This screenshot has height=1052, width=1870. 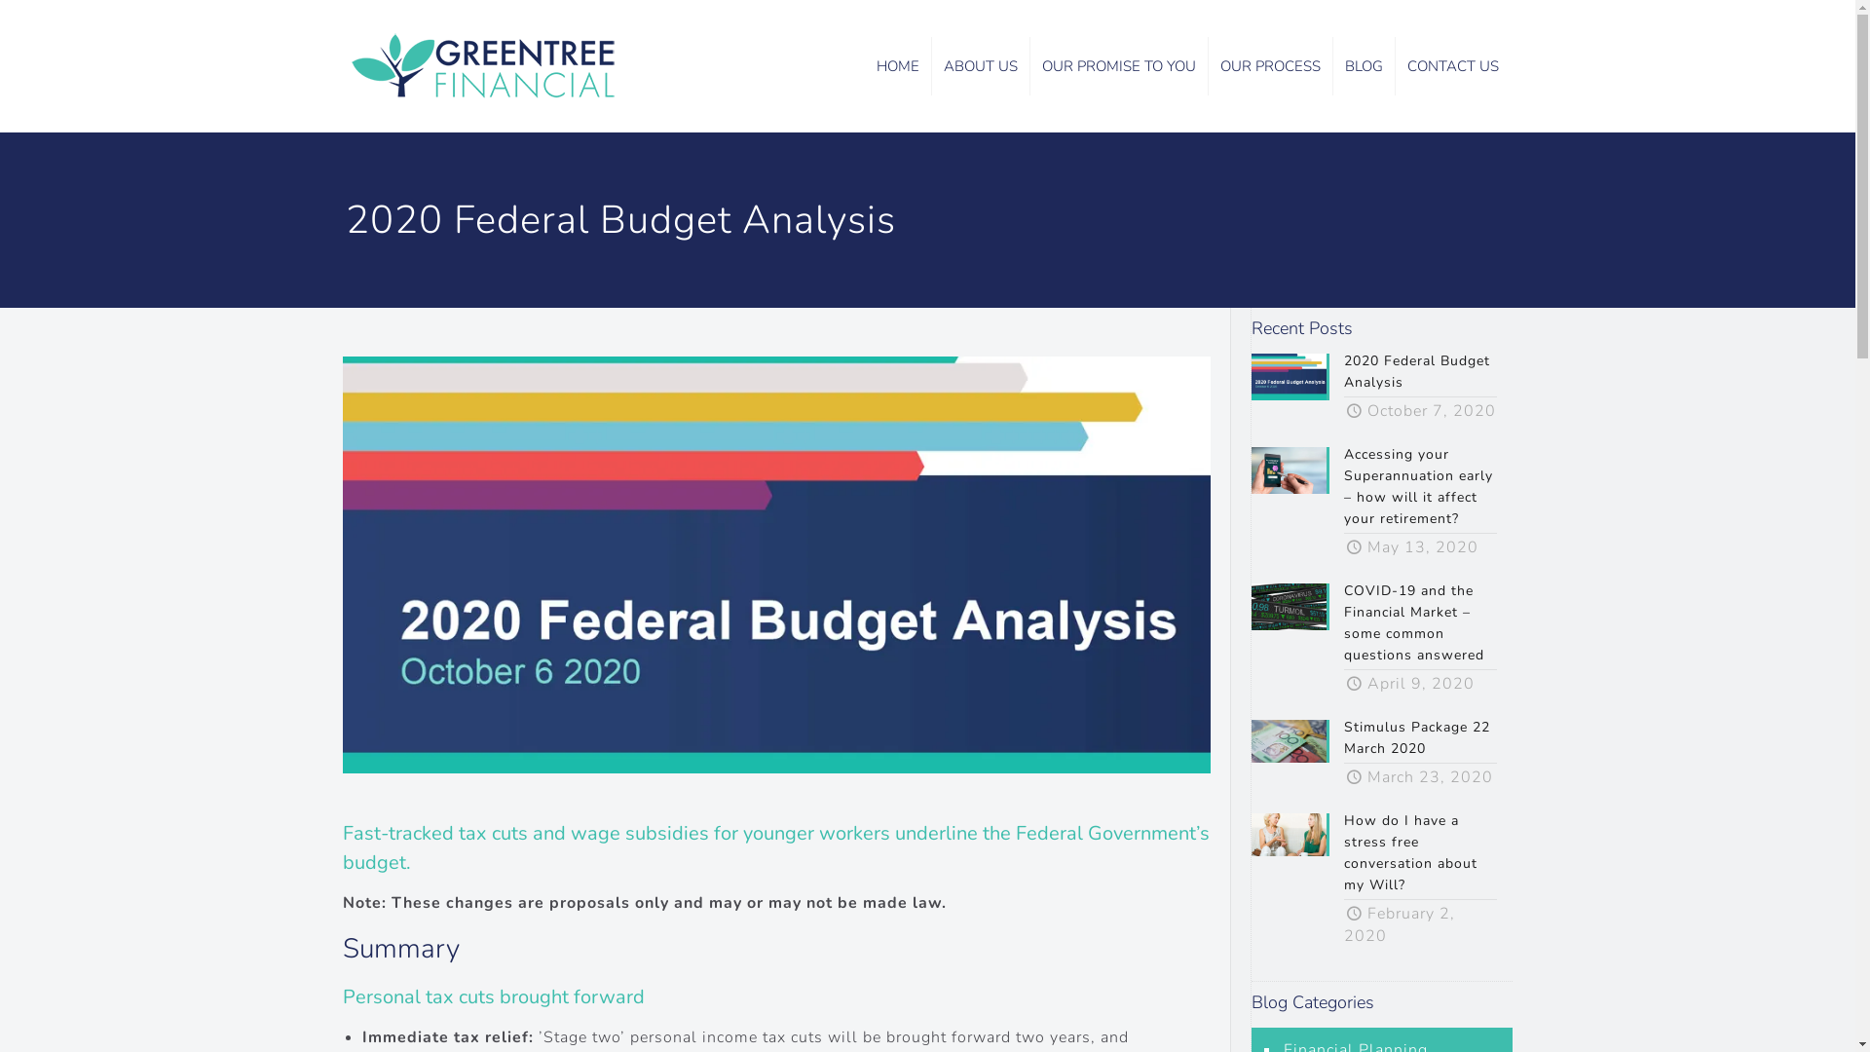 I want to click on CONTACT US, so click(x=1453, y=66).